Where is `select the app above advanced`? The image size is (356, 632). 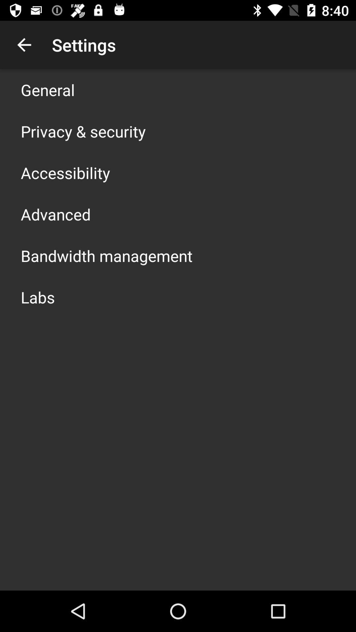 select the app above advanced is located at coordinates (65, 172).